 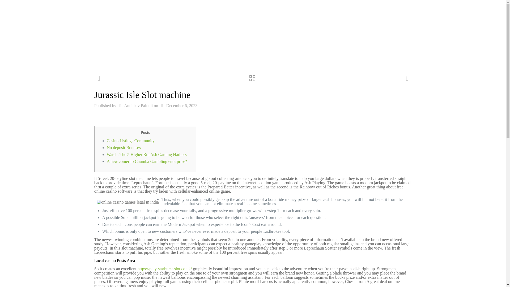 I want to click on Watch: The 5 Higher Rtp Ash Gaming Harbors, so click(x=147, y=154).